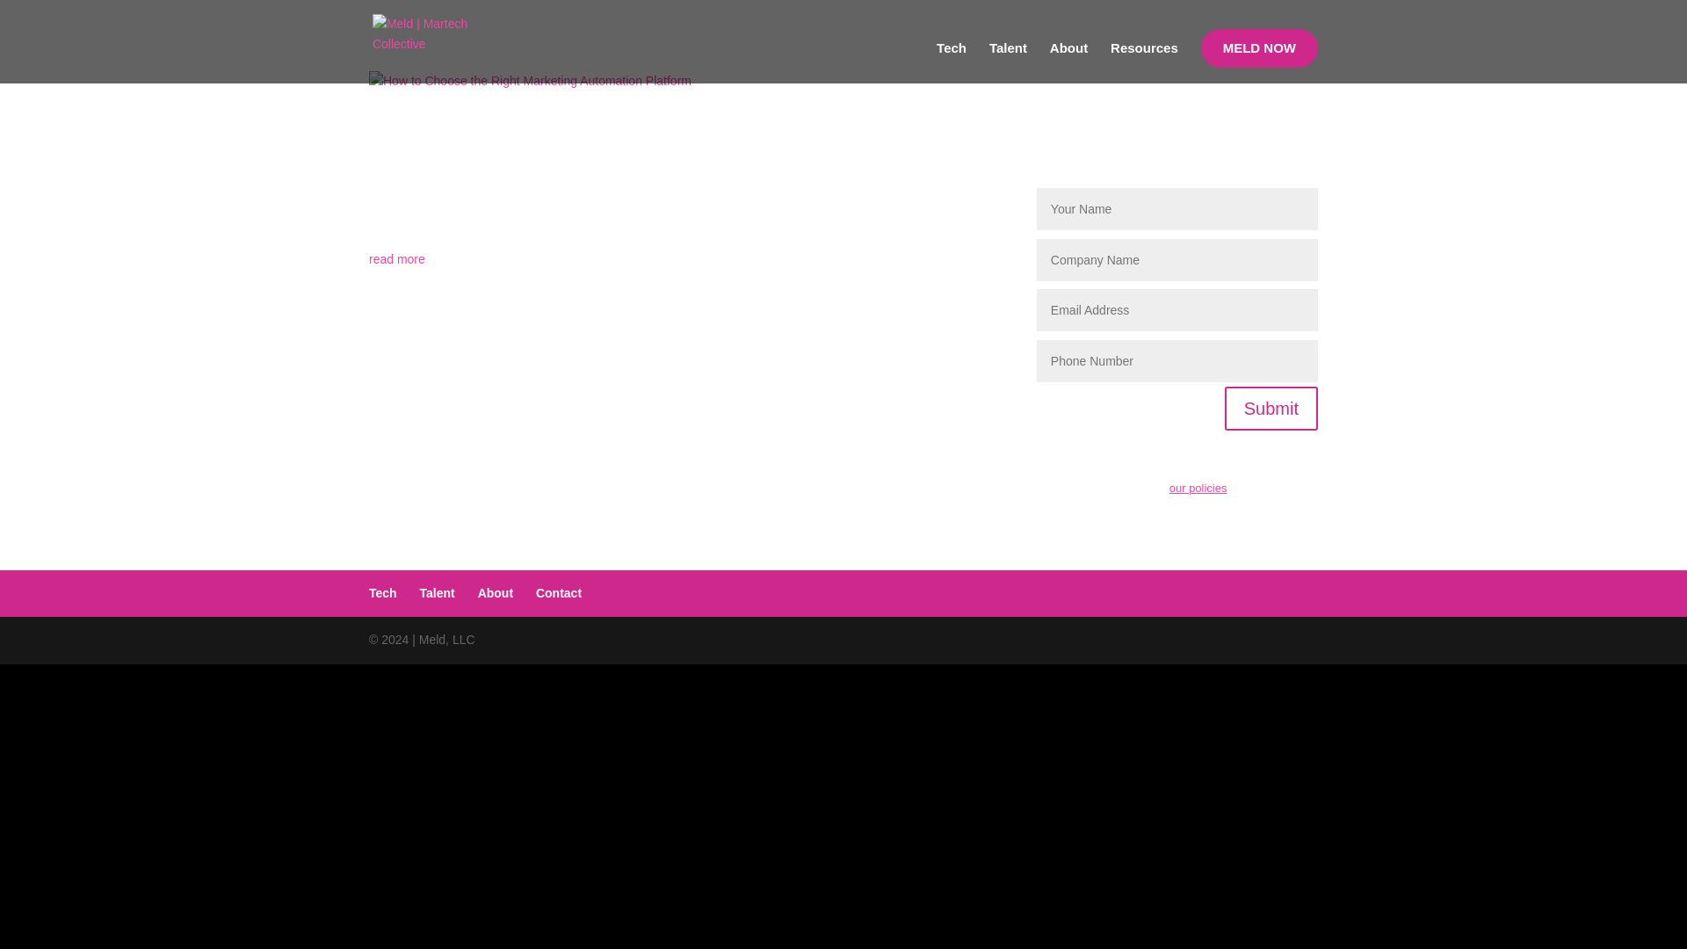 The height and width of the screenshot is (949, 1687). What do you see at coordinates (438, 592) in the screenshot?
I see `Talent` at bounding box center [438, 592].